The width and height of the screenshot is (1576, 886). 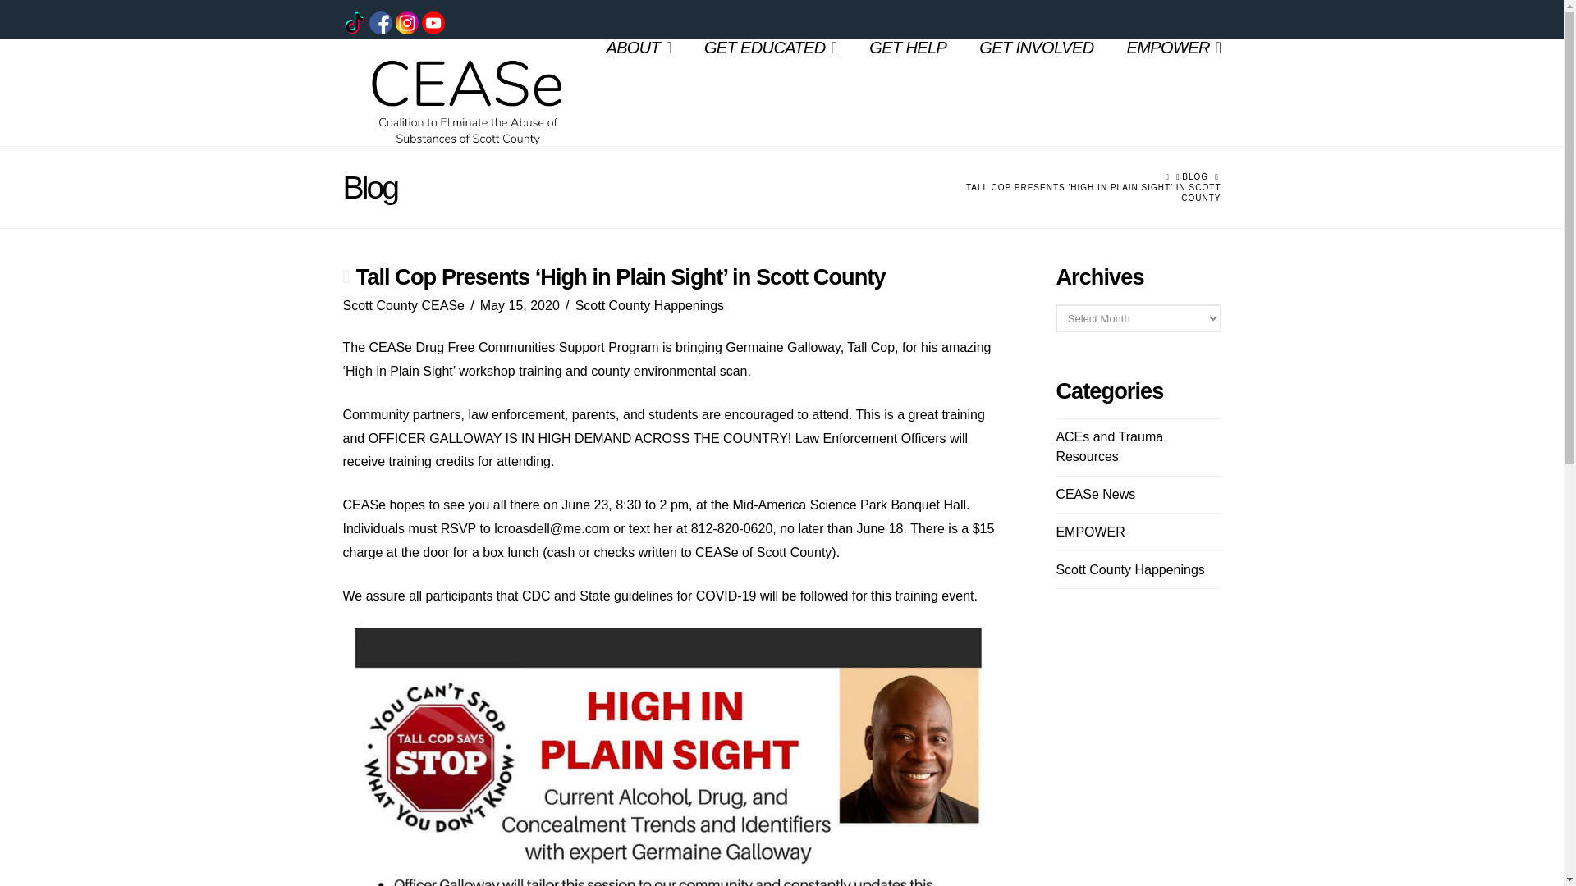 I want to click on EMPOWER, so click(x=1166, y=67).